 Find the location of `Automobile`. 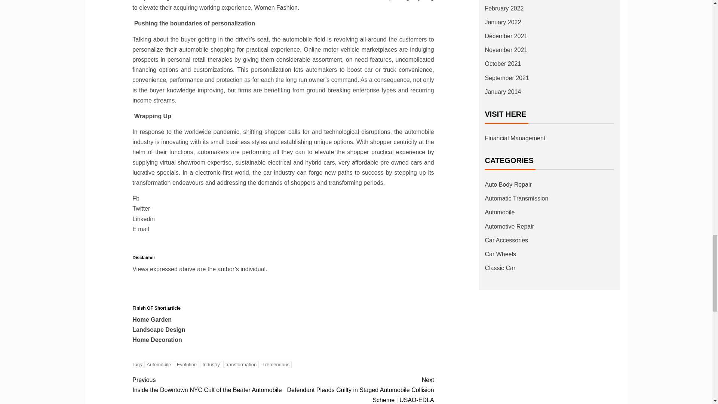

Automobile is located at coordinates (159, 364).